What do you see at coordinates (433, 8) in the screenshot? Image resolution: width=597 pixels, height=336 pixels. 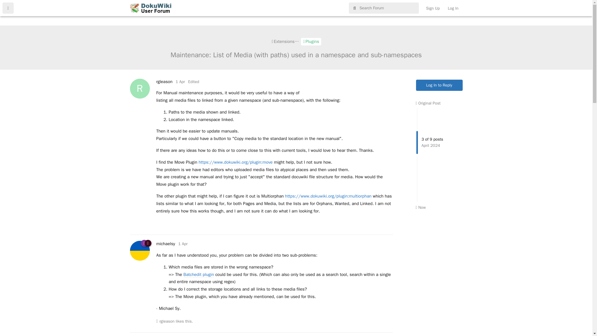 I see `Sign Up` at bounding box center [433, 8].